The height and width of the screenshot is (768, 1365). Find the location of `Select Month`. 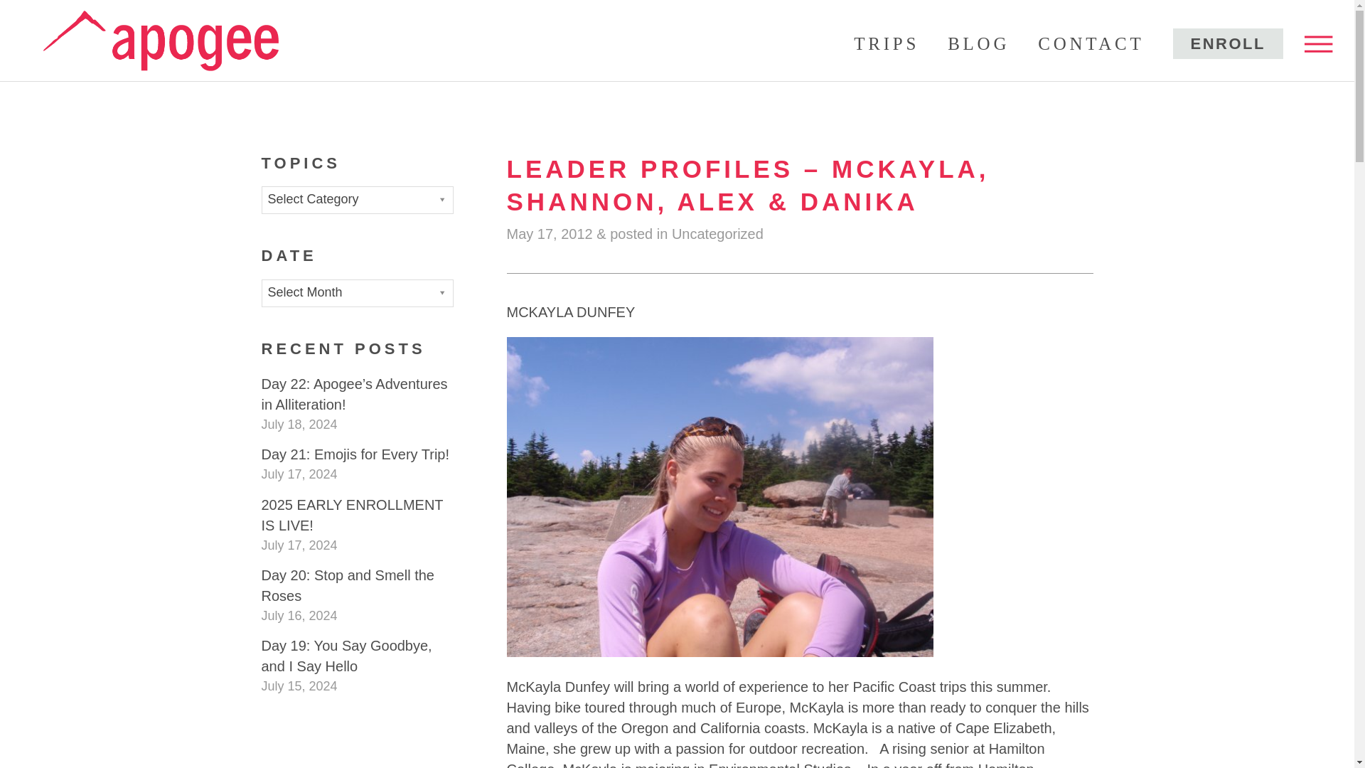

Select Month is located at coordinates (357, 293).